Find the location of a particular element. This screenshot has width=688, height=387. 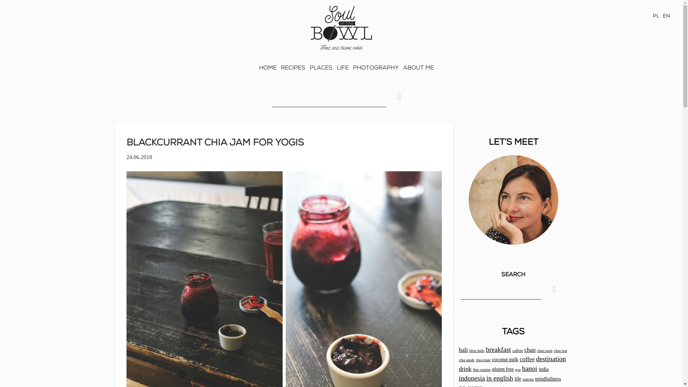

About me is located at coordinates (416, 72).